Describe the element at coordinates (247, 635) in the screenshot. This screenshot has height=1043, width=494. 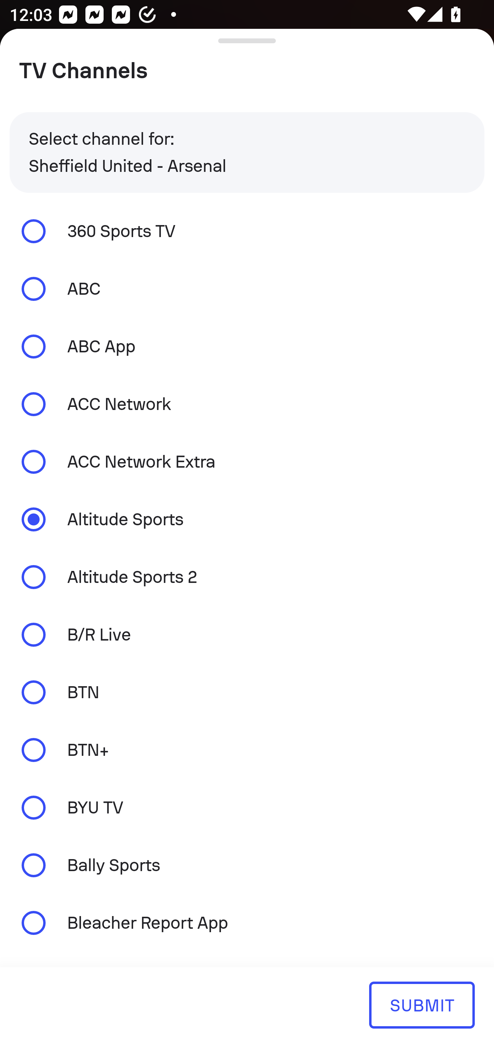
I see `B/R Live` at that location.